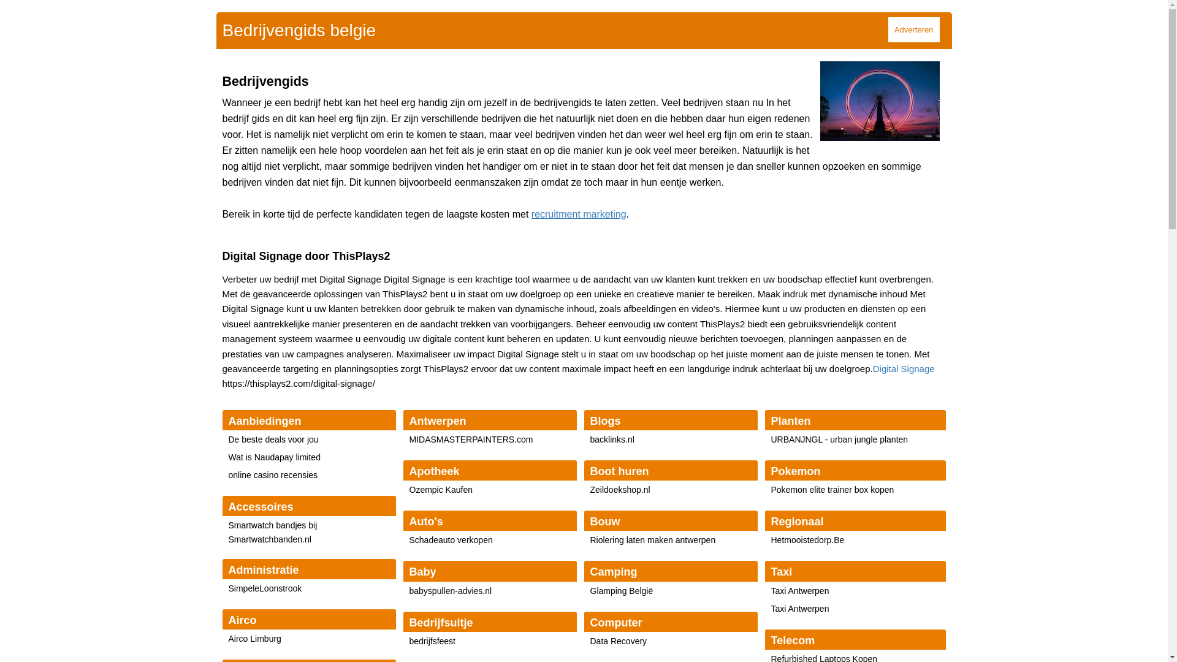  I want to click on Smartwatch bandjes bij Smartwatchbanden.nl, so click(272, 532).